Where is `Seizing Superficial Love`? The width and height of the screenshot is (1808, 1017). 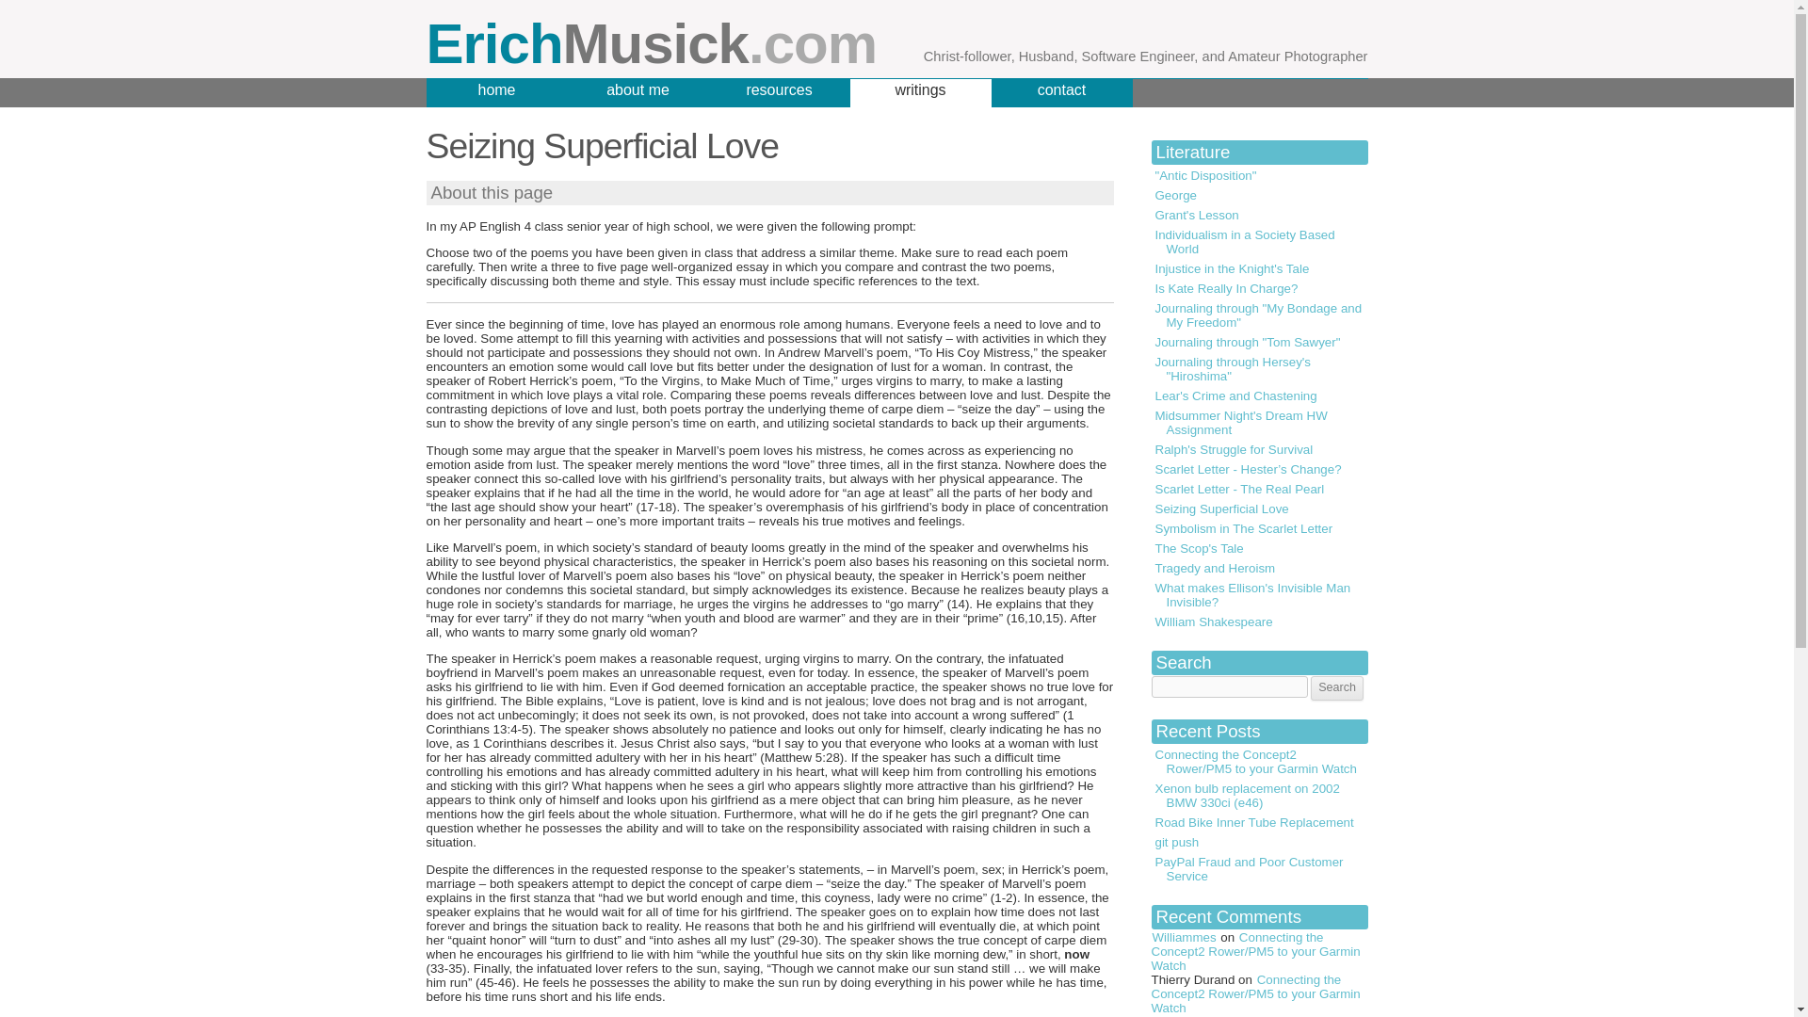
Seizing Superficial Love is located at coordinates (1258, 508).